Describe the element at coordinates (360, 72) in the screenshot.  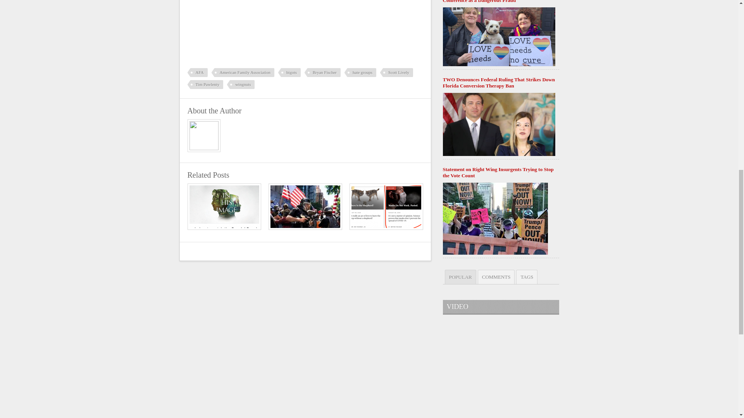
I see `hate groups` at that location.